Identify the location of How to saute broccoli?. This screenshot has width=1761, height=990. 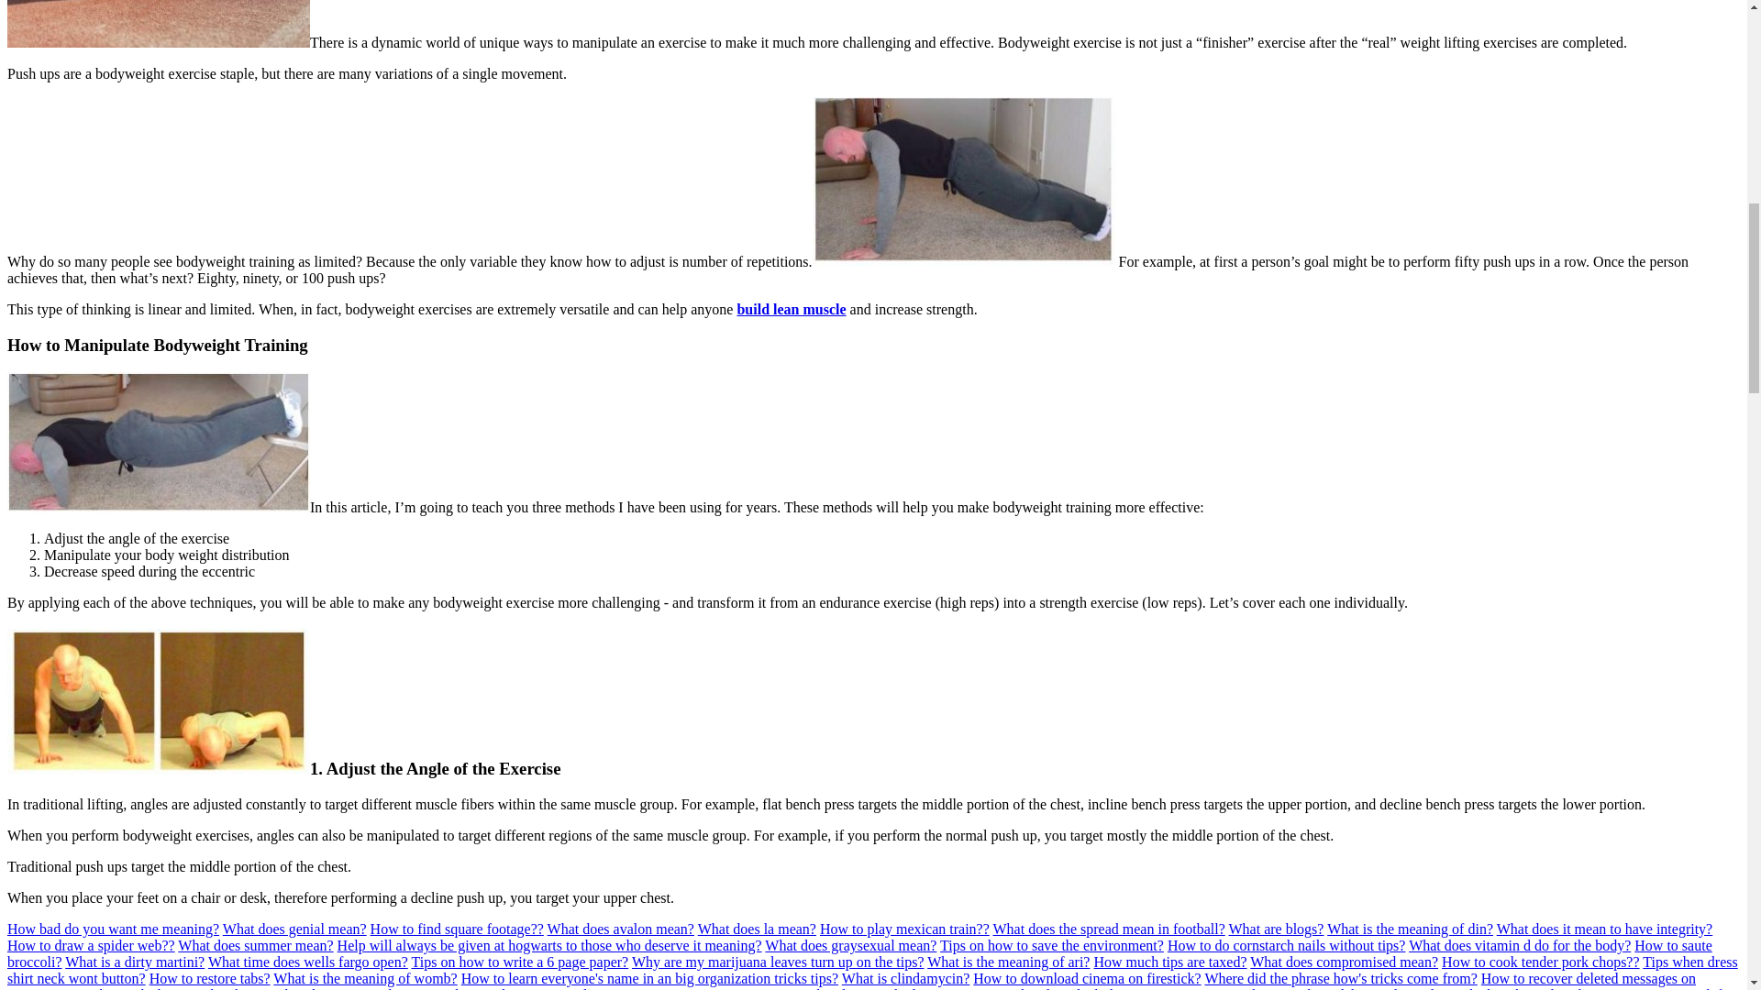
(858, 953).